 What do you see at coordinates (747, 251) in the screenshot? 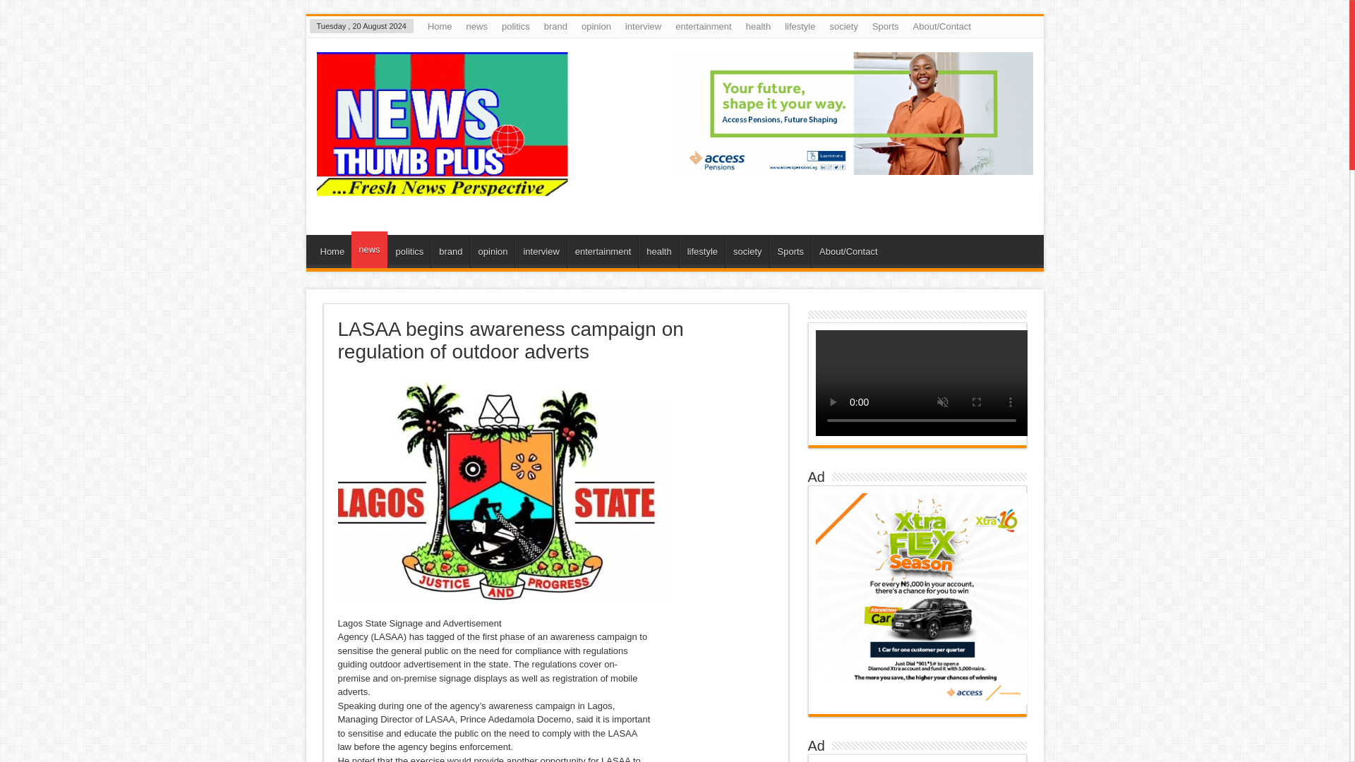
I see `society` at bounding box center [747, 251].